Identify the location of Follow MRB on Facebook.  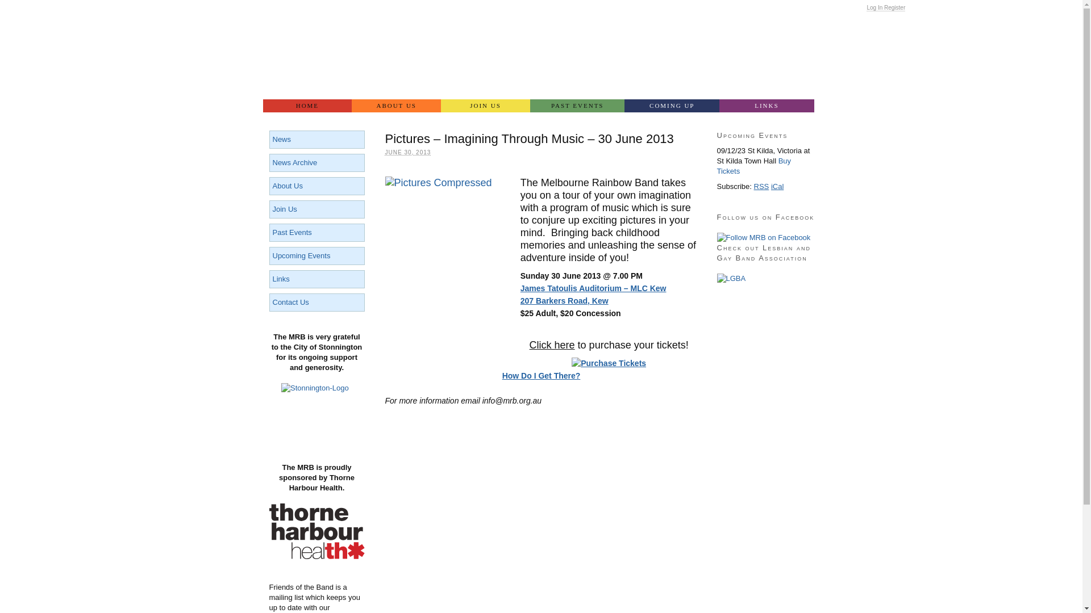
(764, 238).